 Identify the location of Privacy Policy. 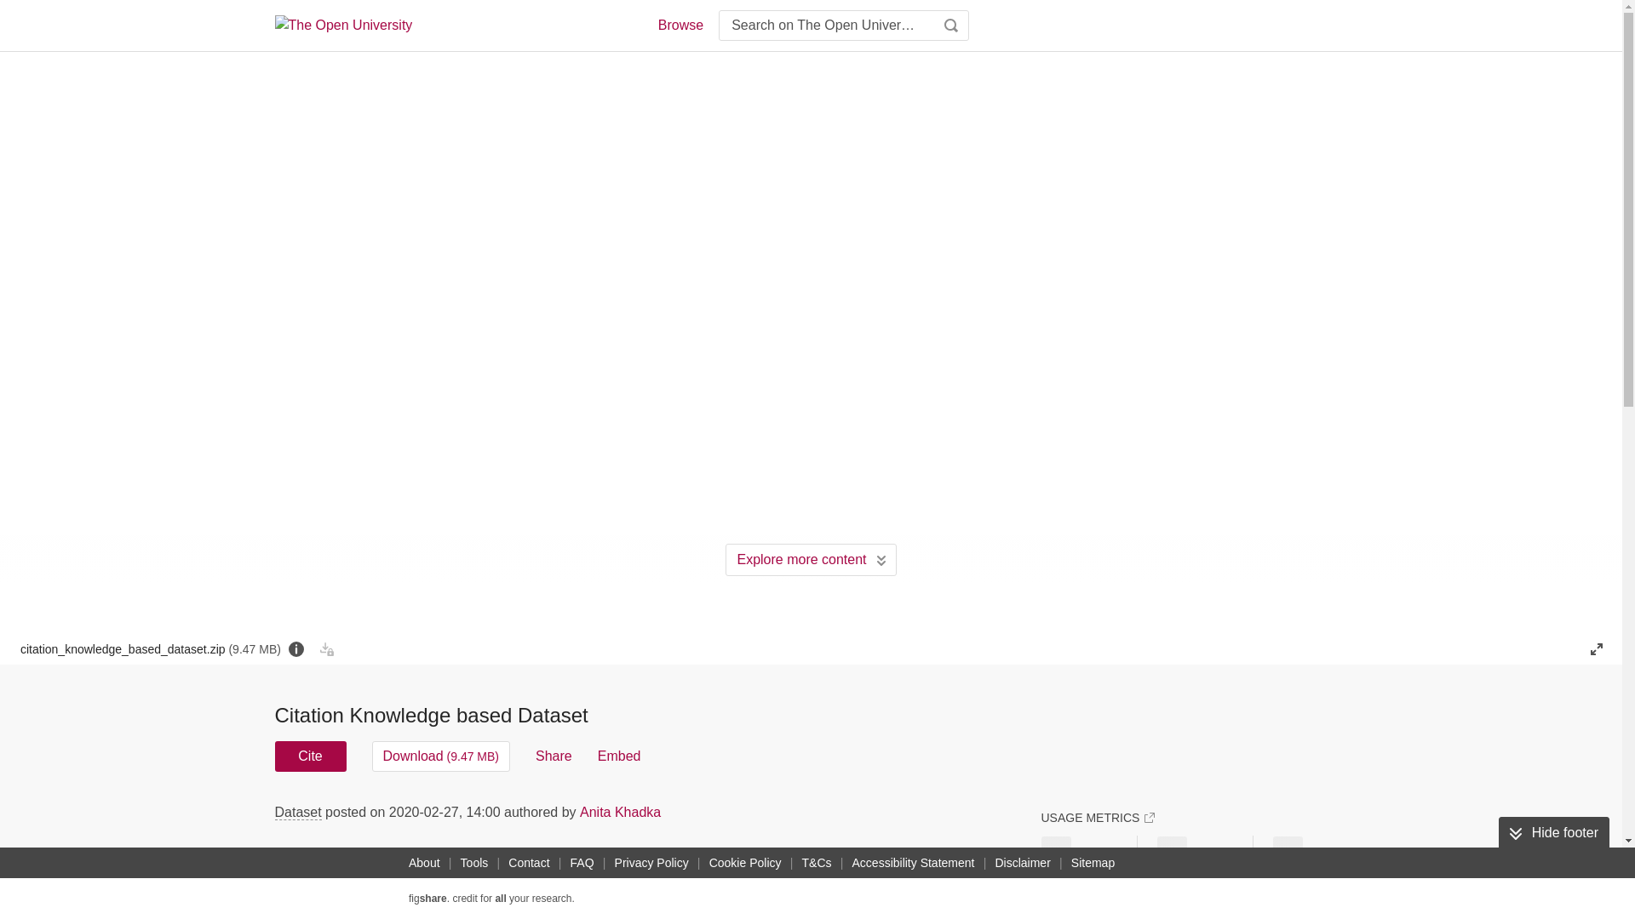
(651, 863).